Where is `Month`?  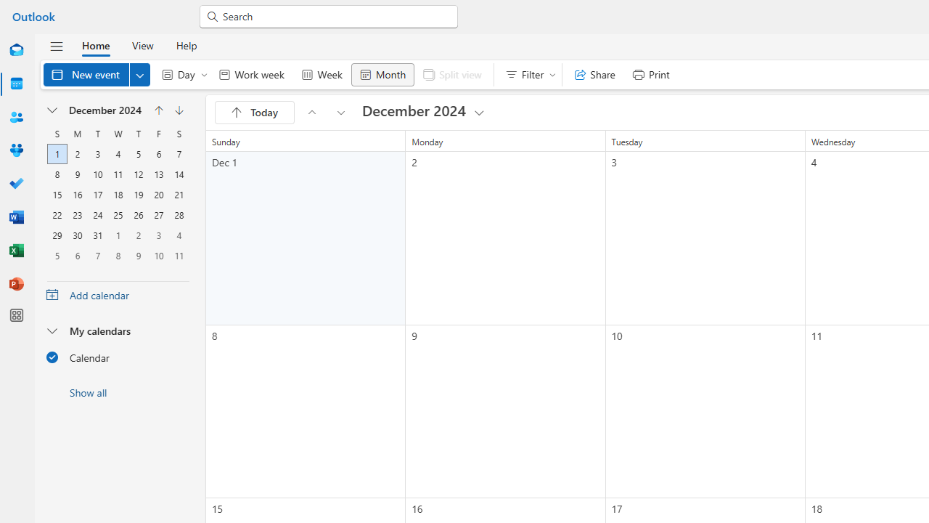
Month is located at coordinates (382, 74).